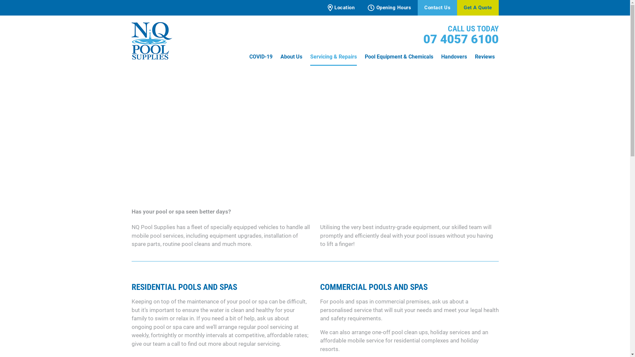 The image size is (635, 357). Describe the element at coordinates (399, 58) in the screenshot. I see `Pool Equipment & Chemicals` at that location.